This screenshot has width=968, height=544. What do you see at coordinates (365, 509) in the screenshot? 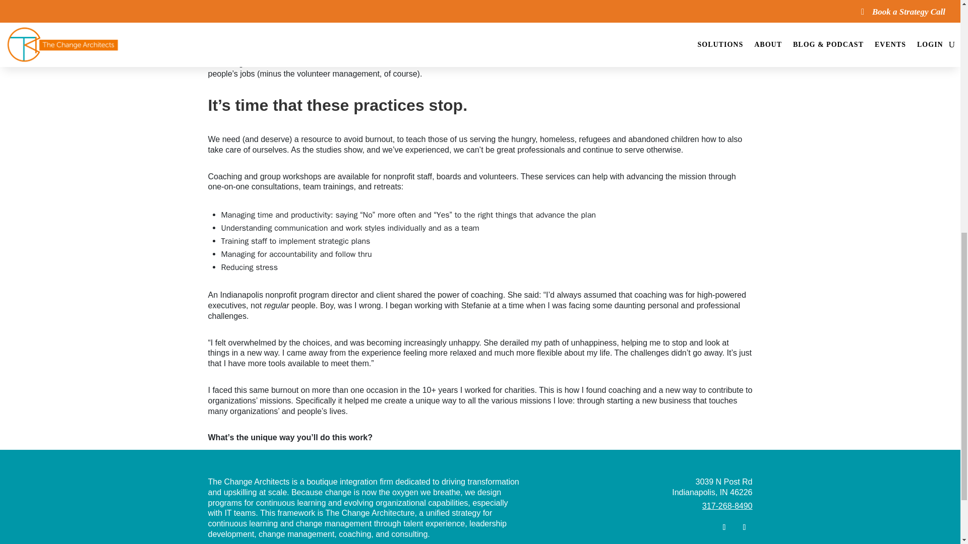
I see `Page 1` at bounding box center [365, 509].